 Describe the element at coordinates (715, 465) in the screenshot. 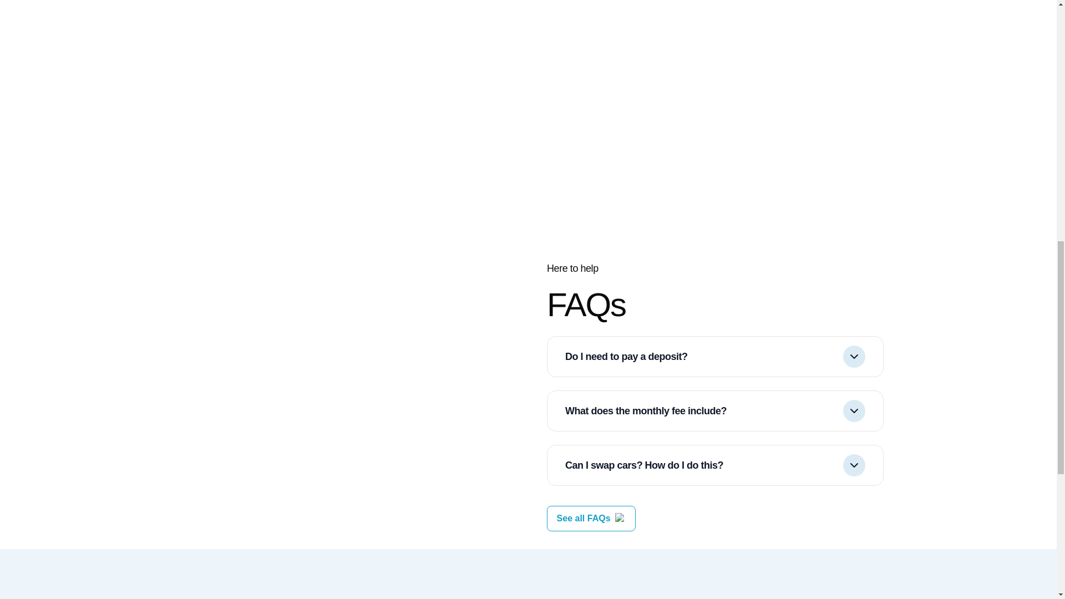

I see `Can I swap cars? How do I do this?` at that location.